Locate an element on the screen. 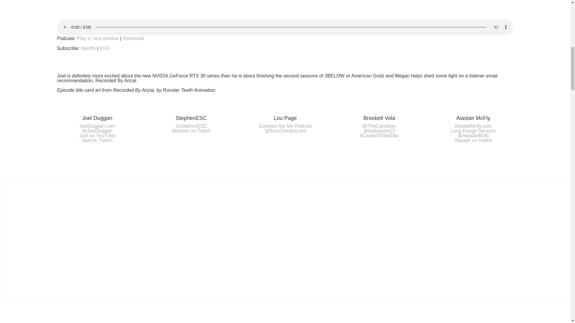 This screenshot has height=323, width=575. Joel on Twitch is located at coordinates (97, 141).